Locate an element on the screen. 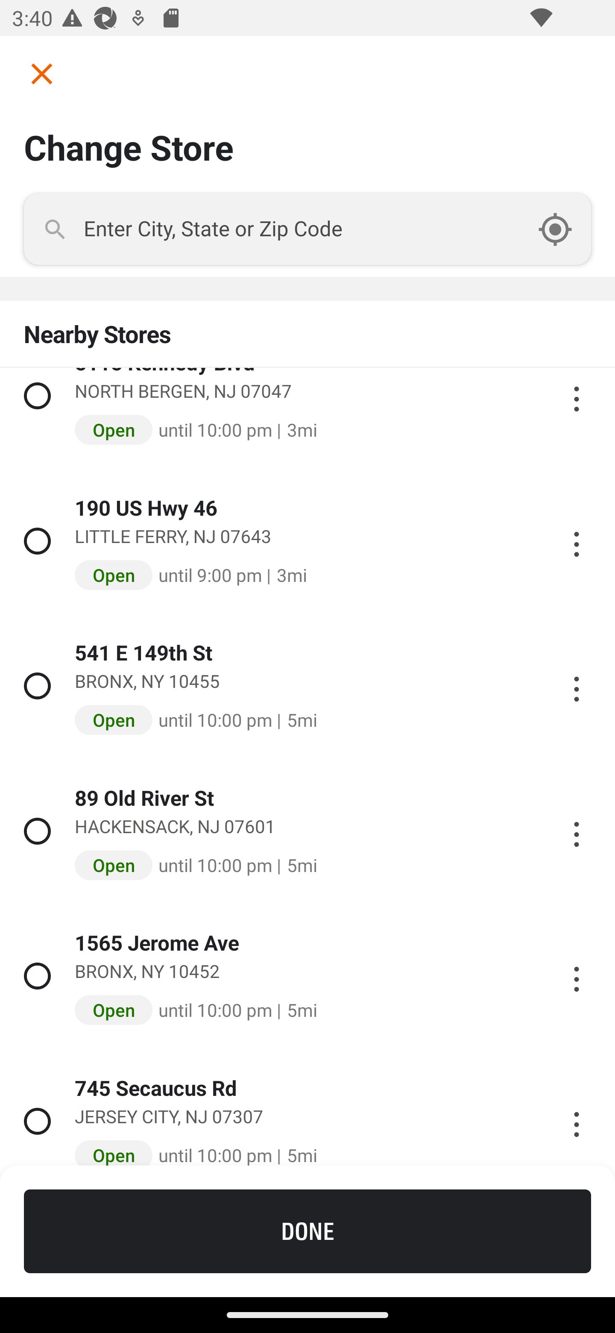 The width and height of the screenshot is (615, 1333). close-button  is located at coordinates (36, 73).